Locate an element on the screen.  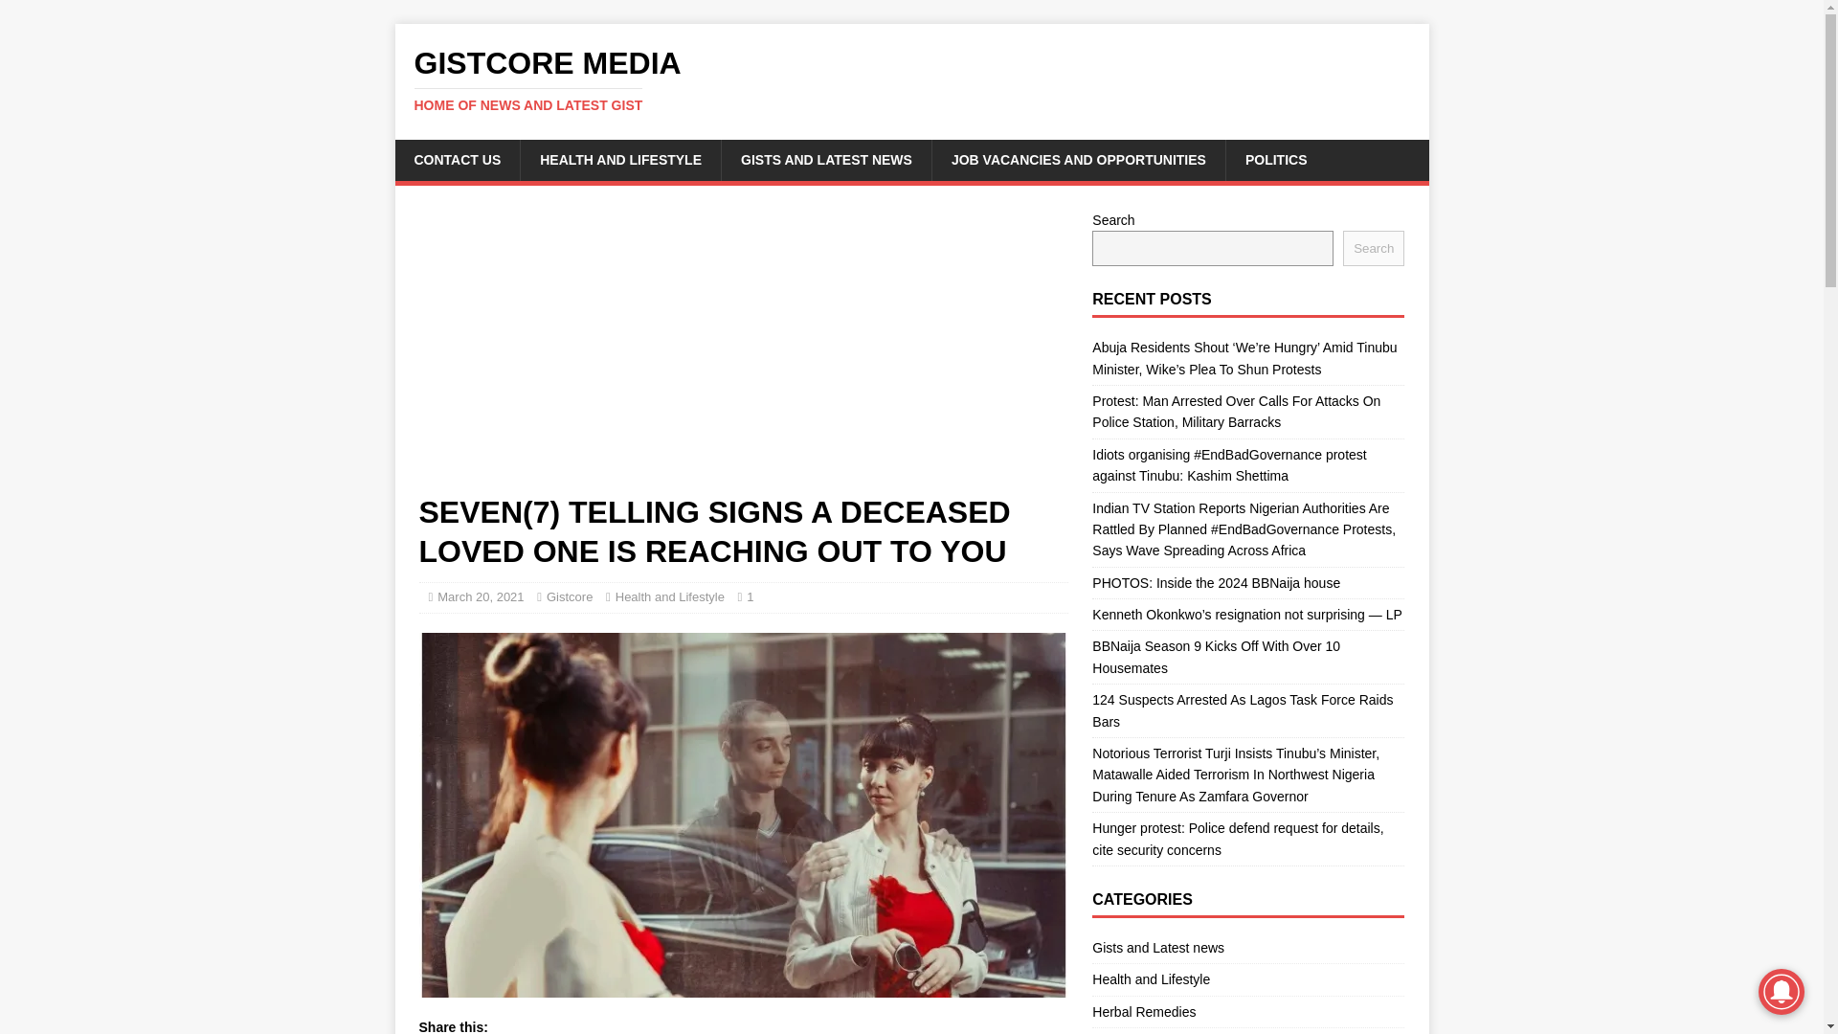
Gistcore is located at coordinates (569, 596).